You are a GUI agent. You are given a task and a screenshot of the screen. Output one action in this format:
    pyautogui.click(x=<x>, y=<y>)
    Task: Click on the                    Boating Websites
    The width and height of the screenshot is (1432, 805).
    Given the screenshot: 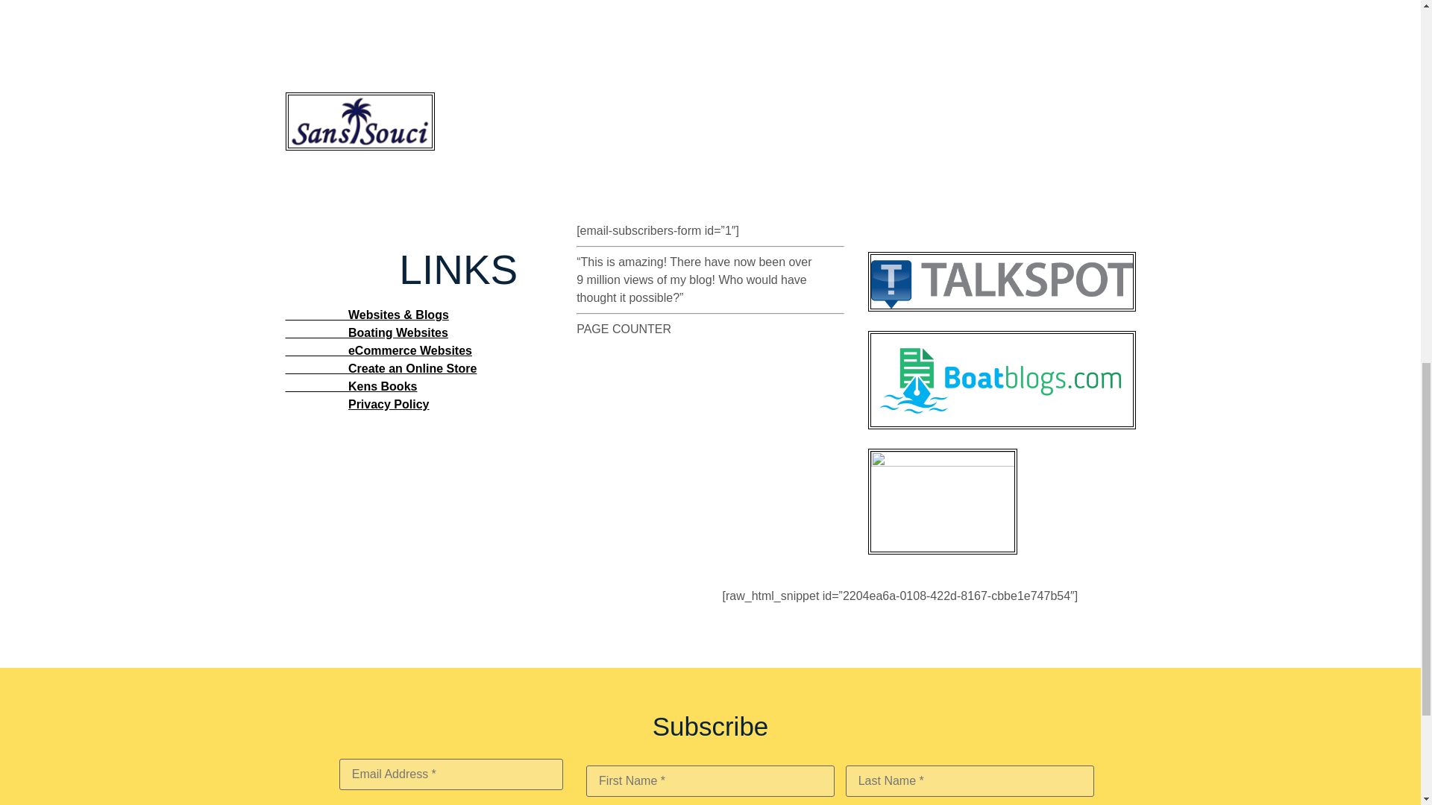 What is the action you would take?
    pyautogui.click(x=365, y=332)
    